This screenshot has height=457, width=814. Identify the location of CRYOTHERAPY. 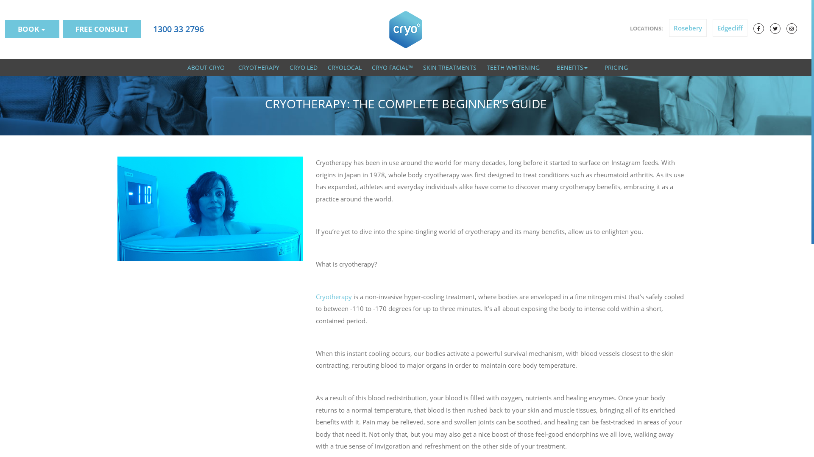
(259, 68).